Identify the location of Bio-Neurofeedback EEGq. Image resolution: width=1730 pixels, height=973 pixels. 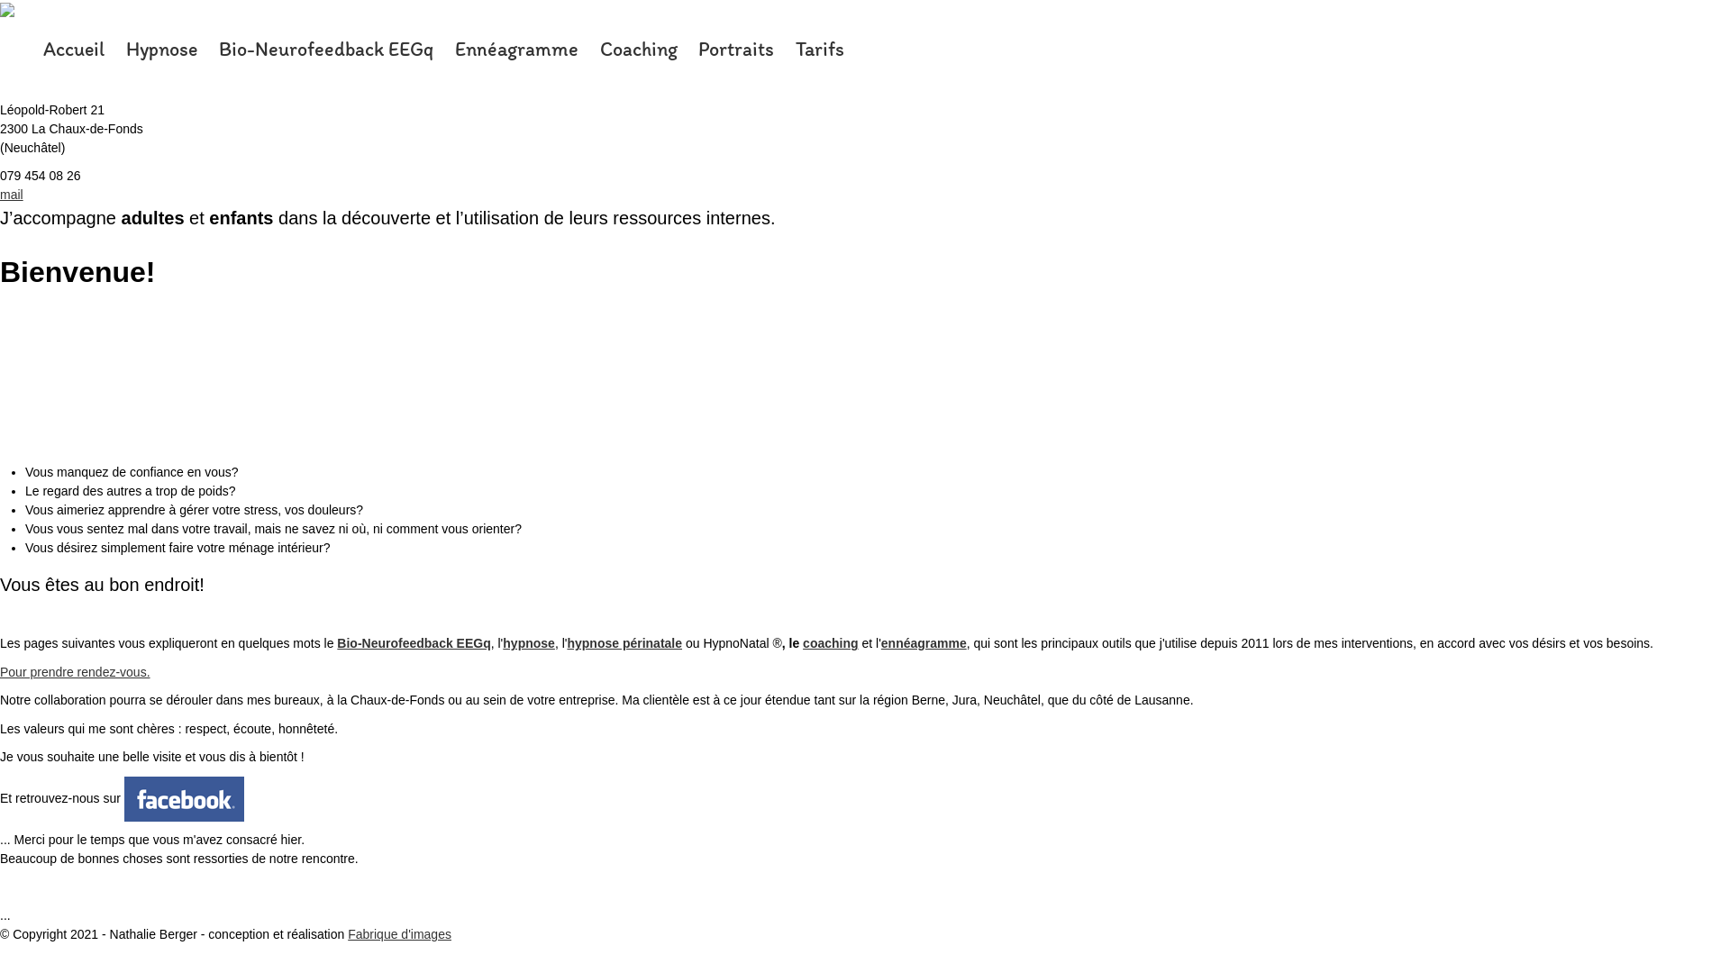
(414, 643).